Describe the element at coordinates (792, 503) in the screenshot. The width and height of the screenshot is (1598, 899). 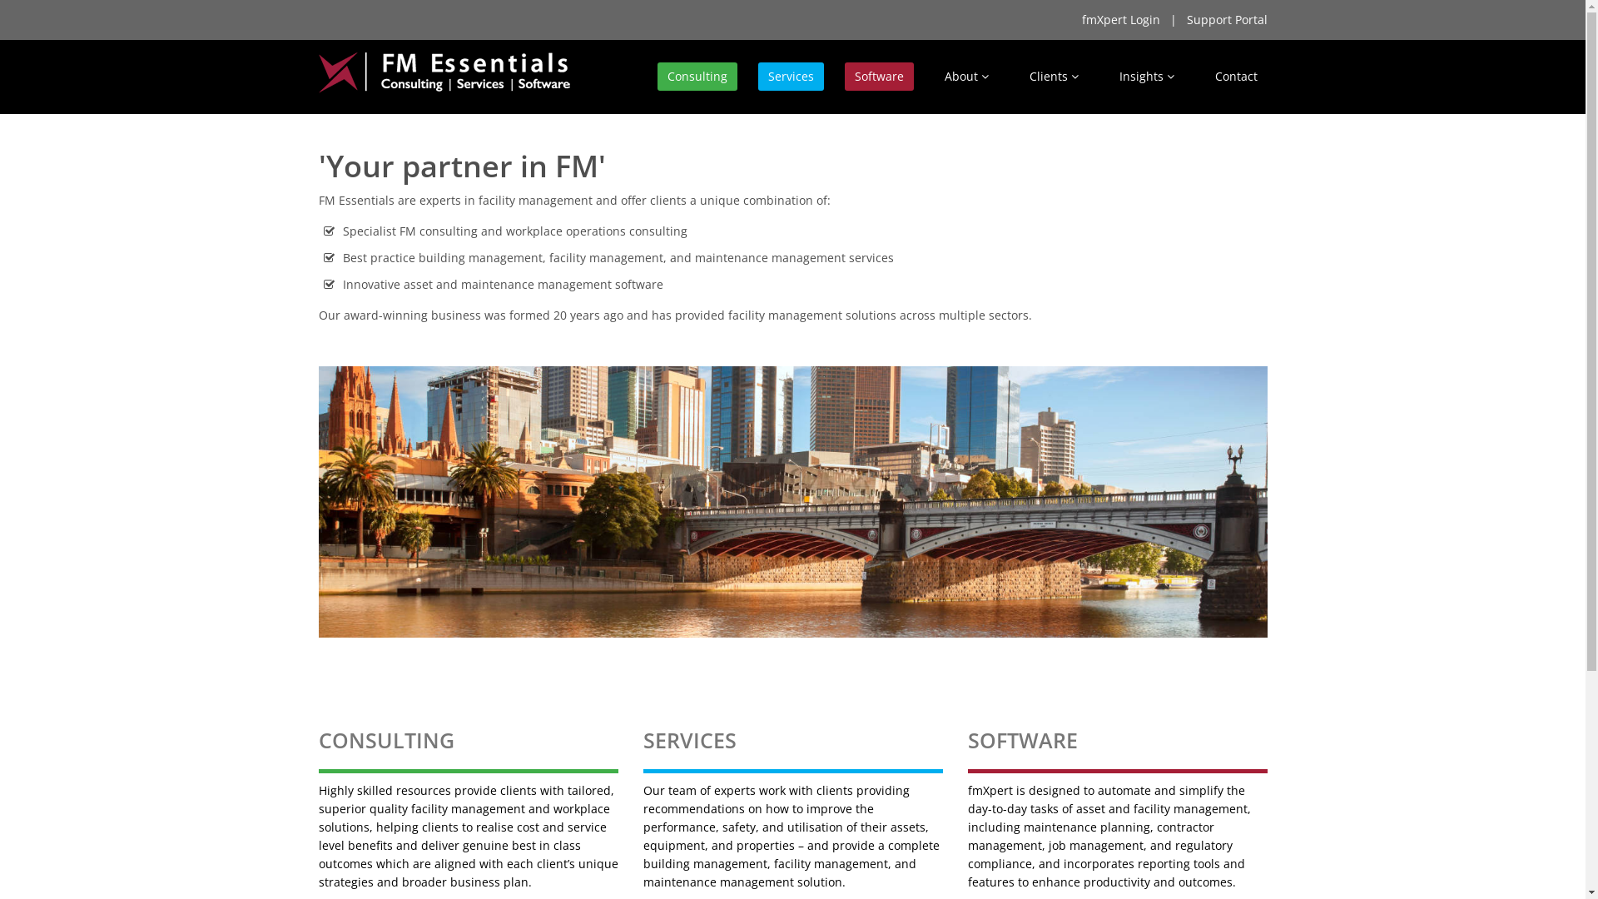
I see `Home - FM consulting` at that location.